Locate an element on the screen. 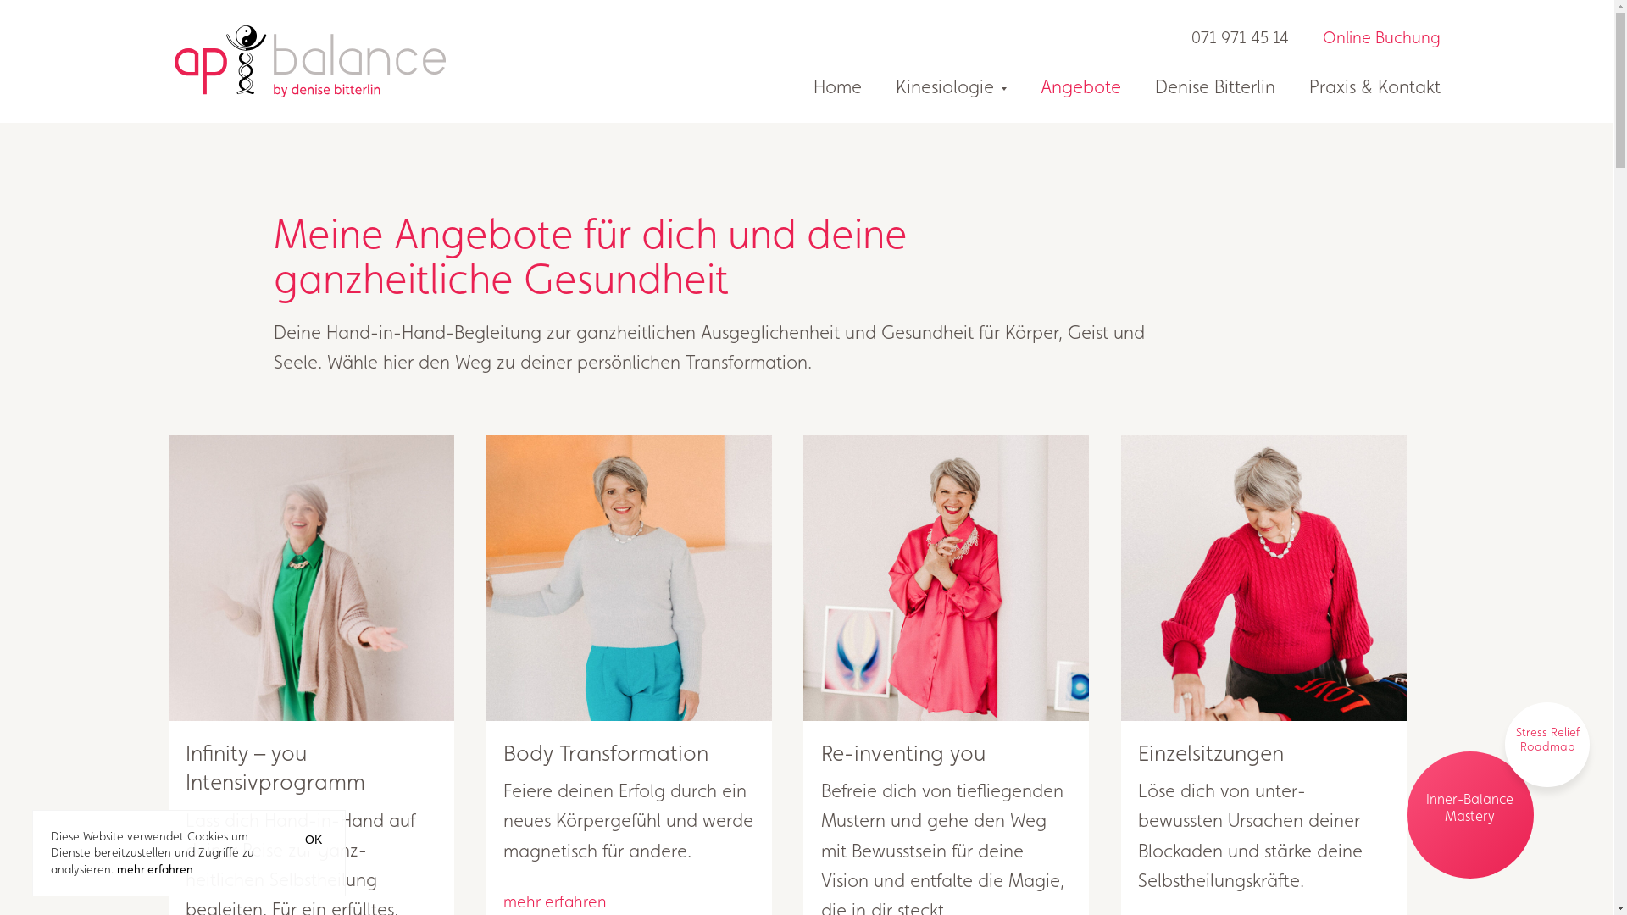  Home is located at coordinates (820, 86).